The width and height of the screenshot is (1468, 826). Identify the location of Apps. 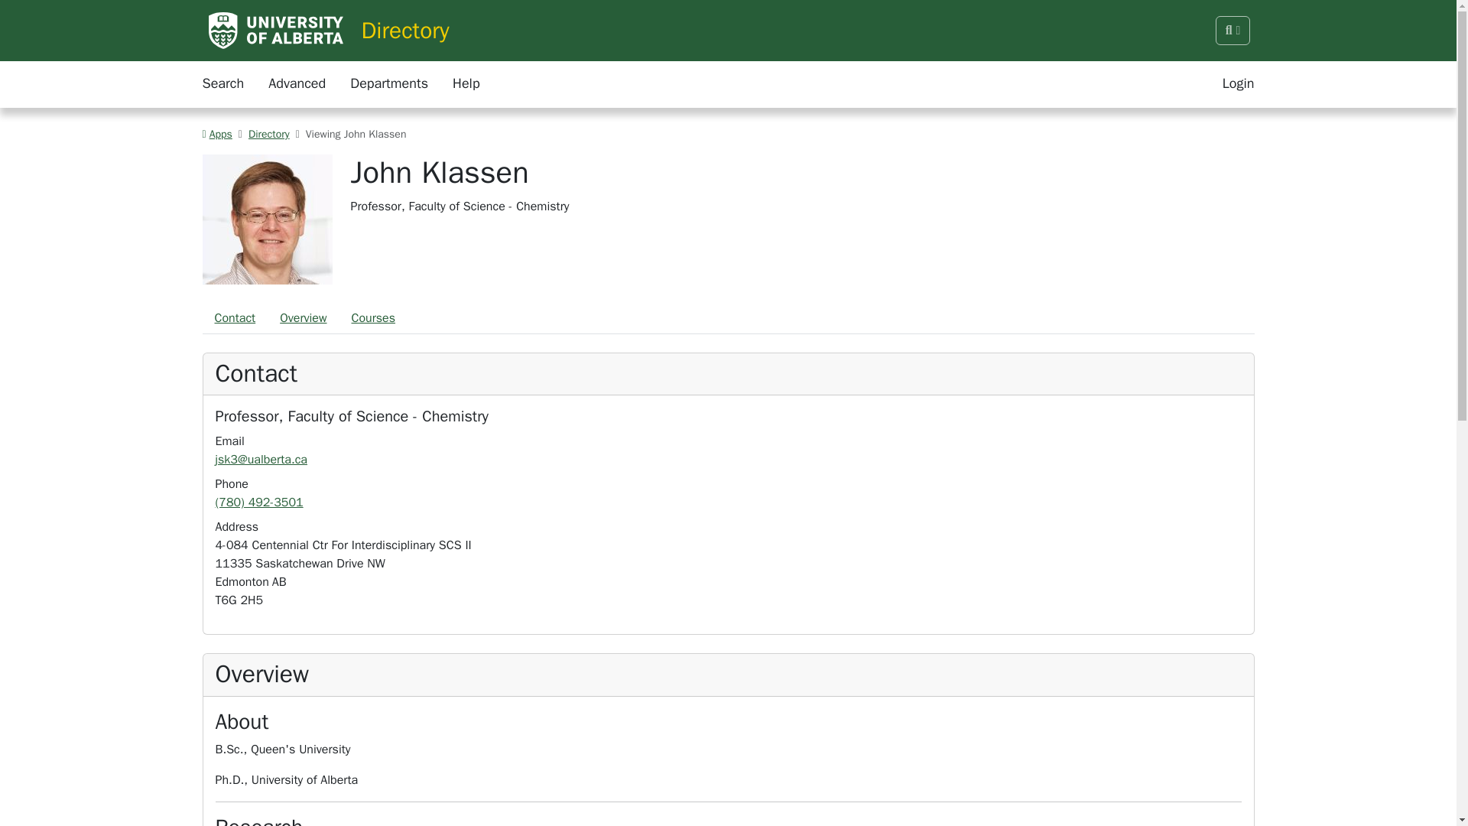
(217, 134).